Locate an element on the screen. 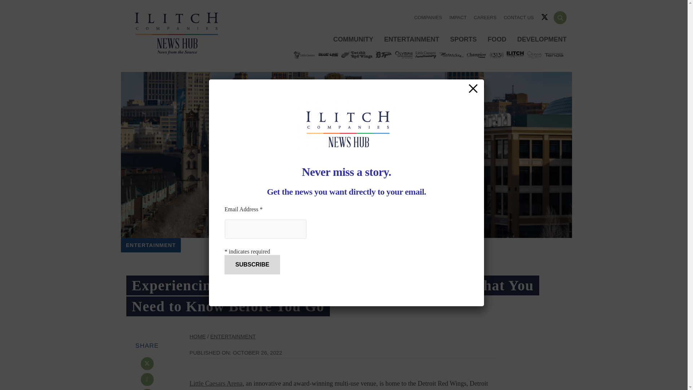 This screenshot has height=390, width=693. IMPACT is located at coordinates (458, 17).